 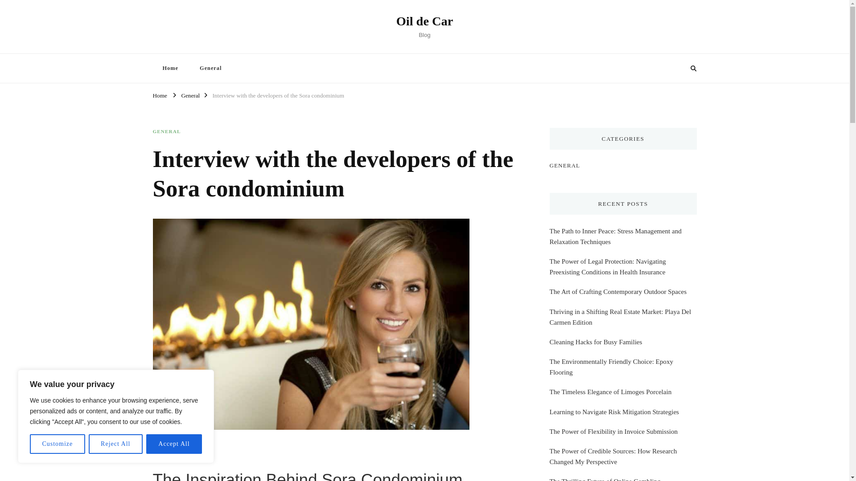 I want to click on Interview with the developers of the Sora condominium, so click(x=278, y=94).